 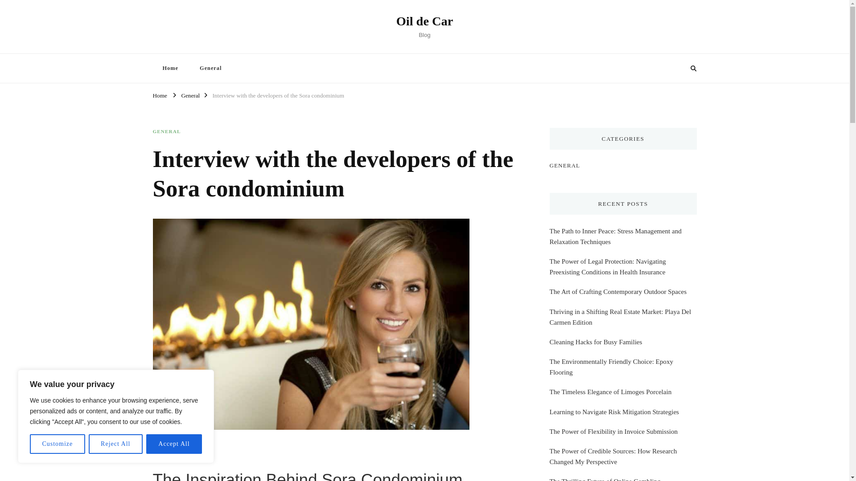 I want to click on Interview with the developers of the Sora condominium, so click(x=278, y=94).